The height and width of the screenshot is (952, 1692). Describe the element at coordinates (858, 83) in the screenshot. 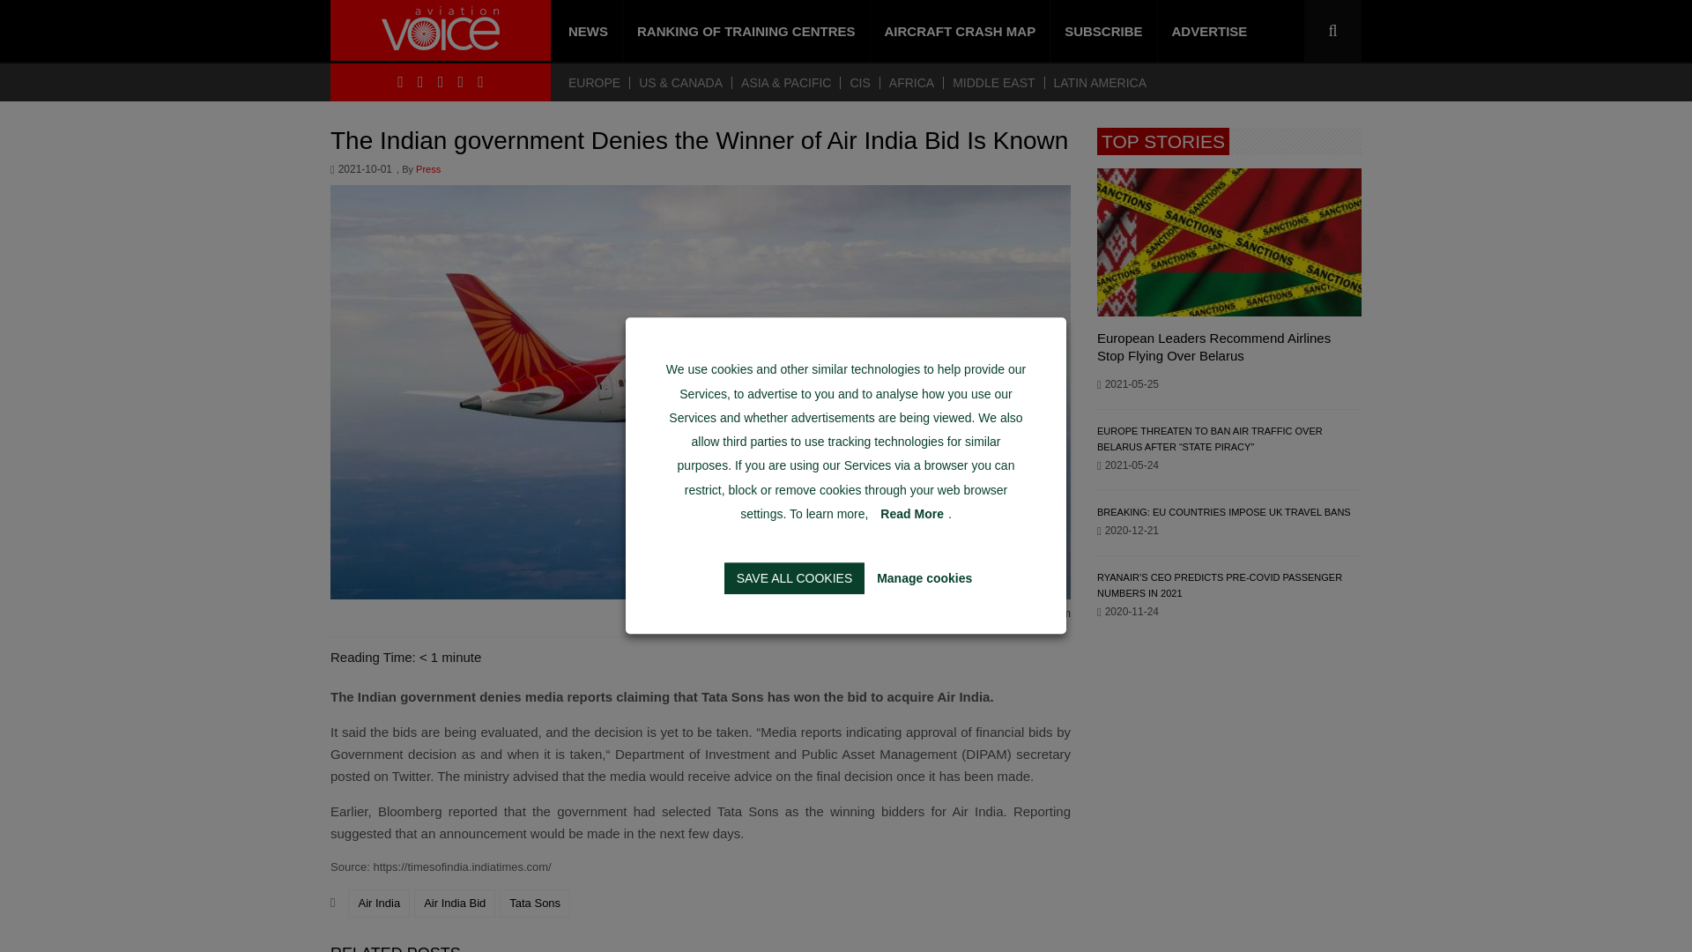

I see `CIS` at that location.